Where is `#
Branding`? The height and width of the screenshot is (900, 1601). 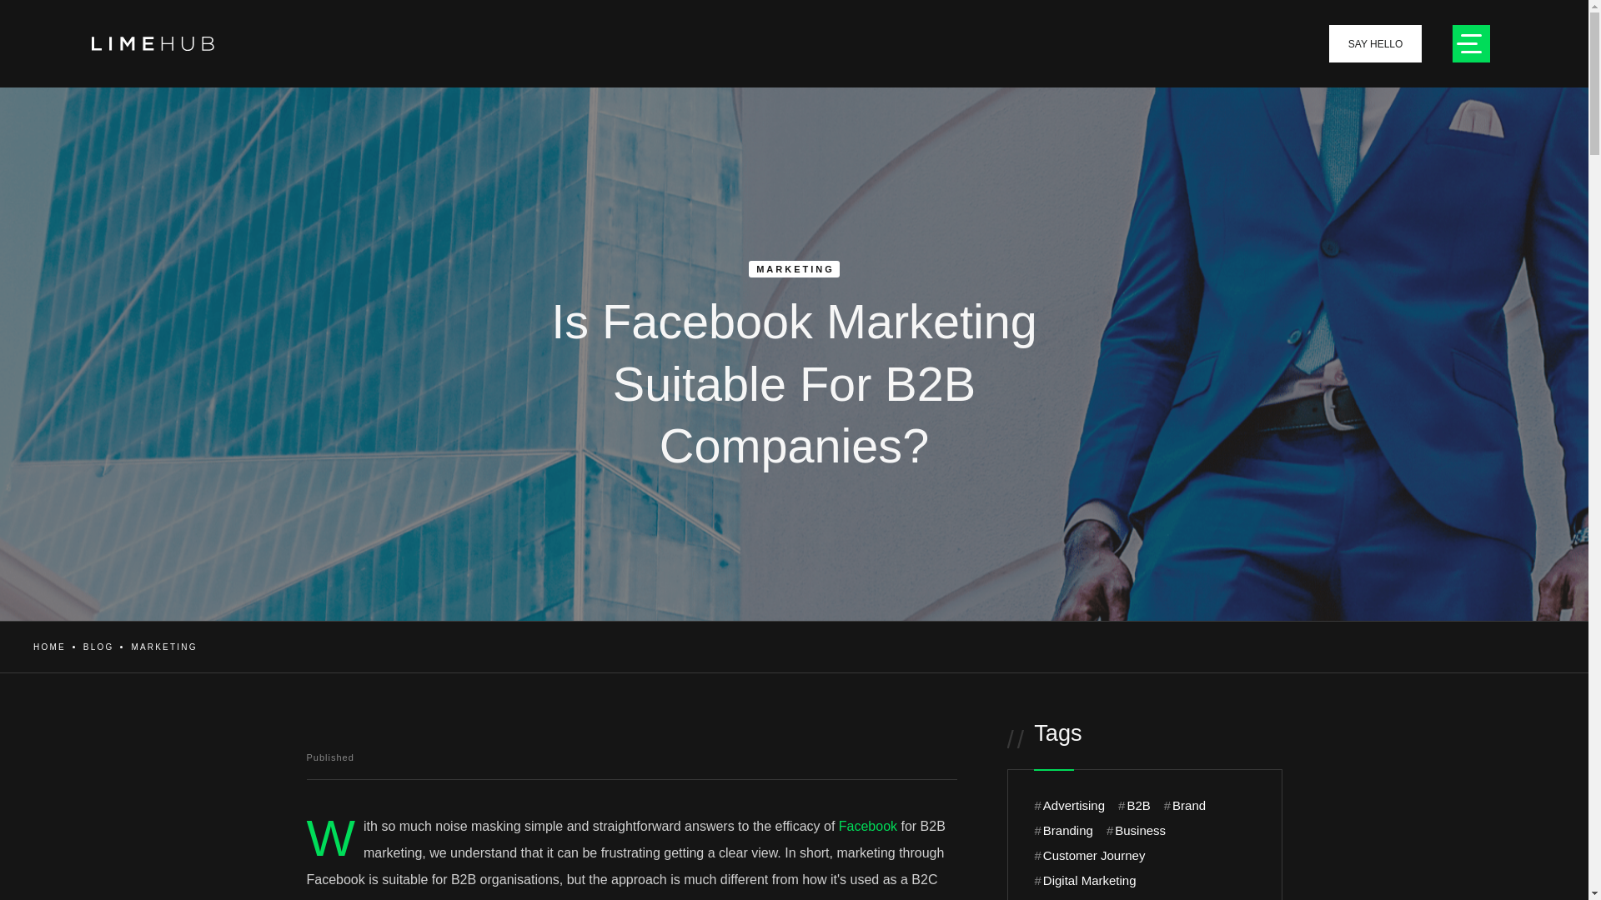 #
Branding is located at coordinates (1063, 831).